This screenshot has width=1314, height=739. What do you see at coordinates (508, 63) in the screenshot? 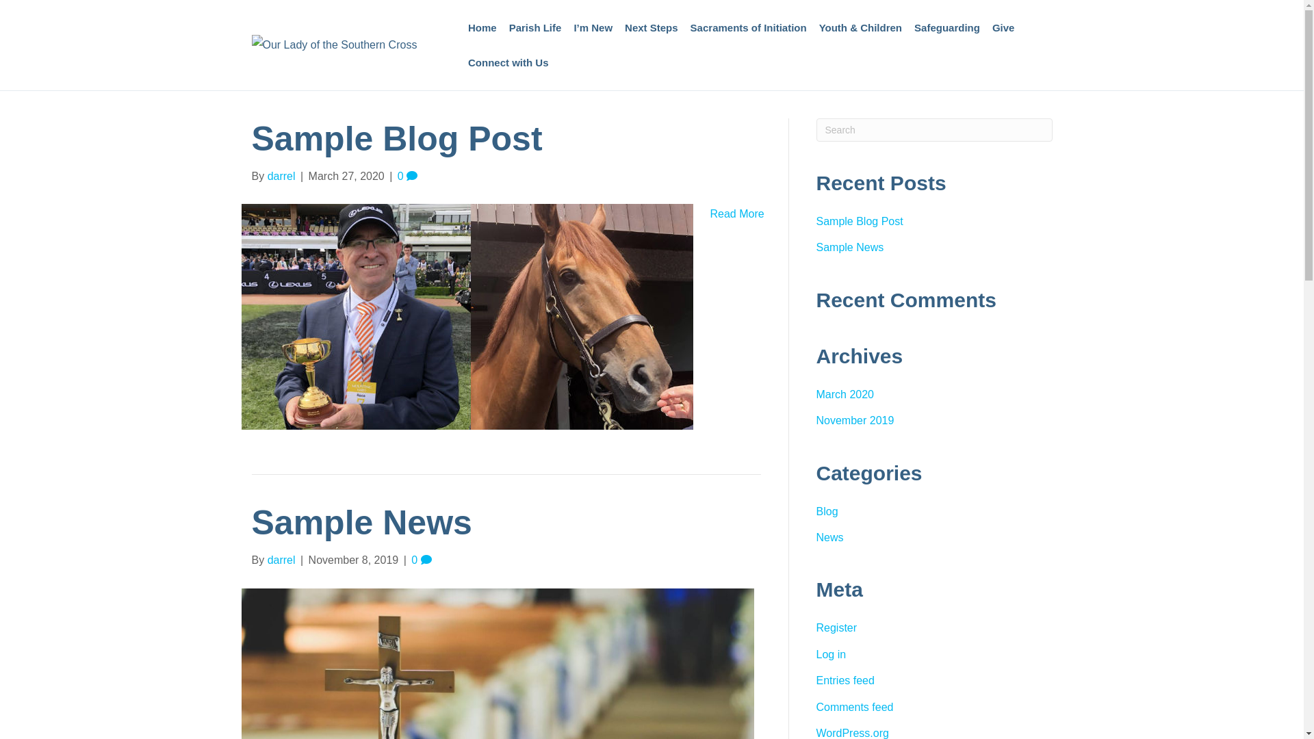
I see `Connect with Us` at bounding box center [508, 63].